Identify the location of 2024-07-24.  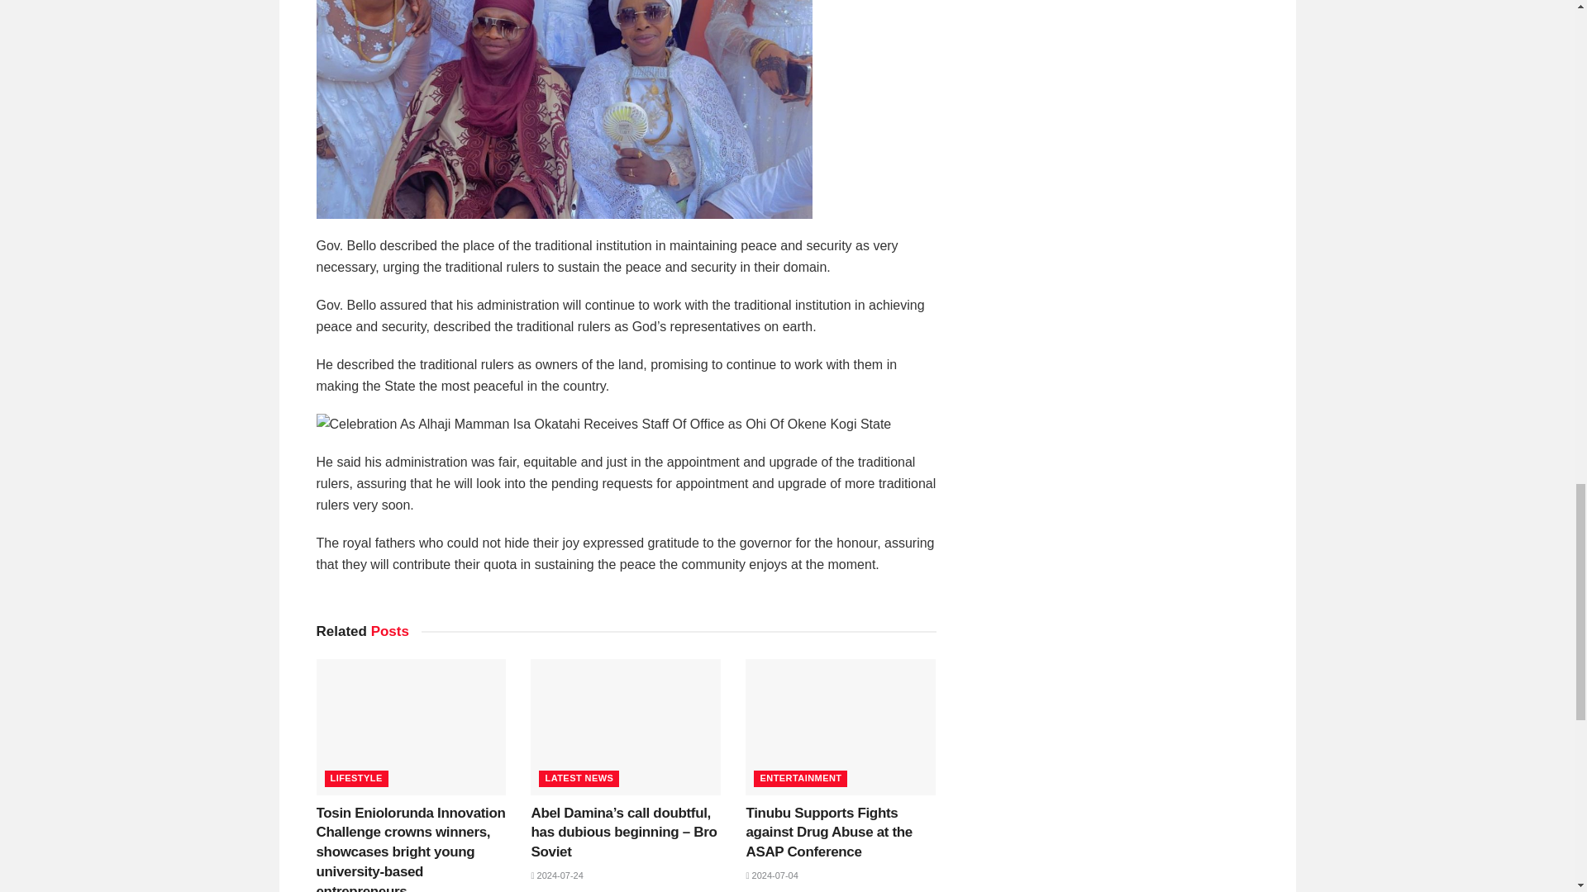
(555, 875).